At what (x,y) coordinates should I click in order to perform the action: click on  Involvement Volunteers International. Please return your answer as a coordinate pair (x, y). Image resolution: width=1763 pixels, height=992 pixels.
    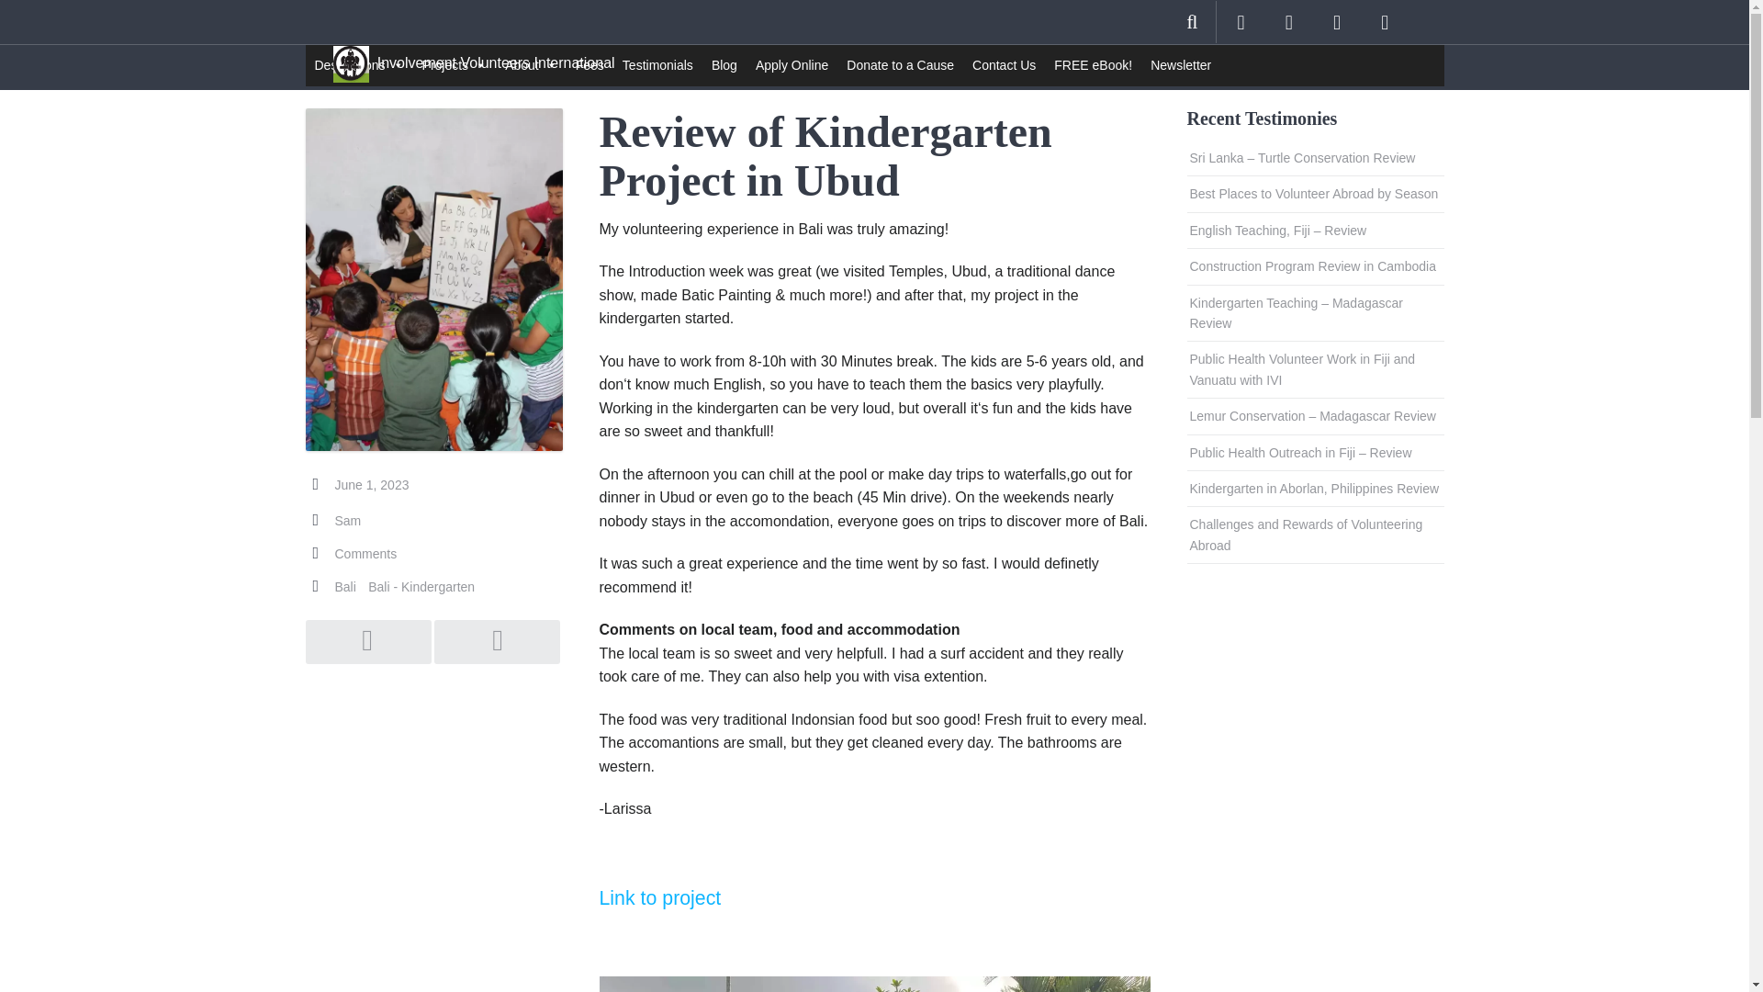
    Looking at the image, I should click on (473, 56).